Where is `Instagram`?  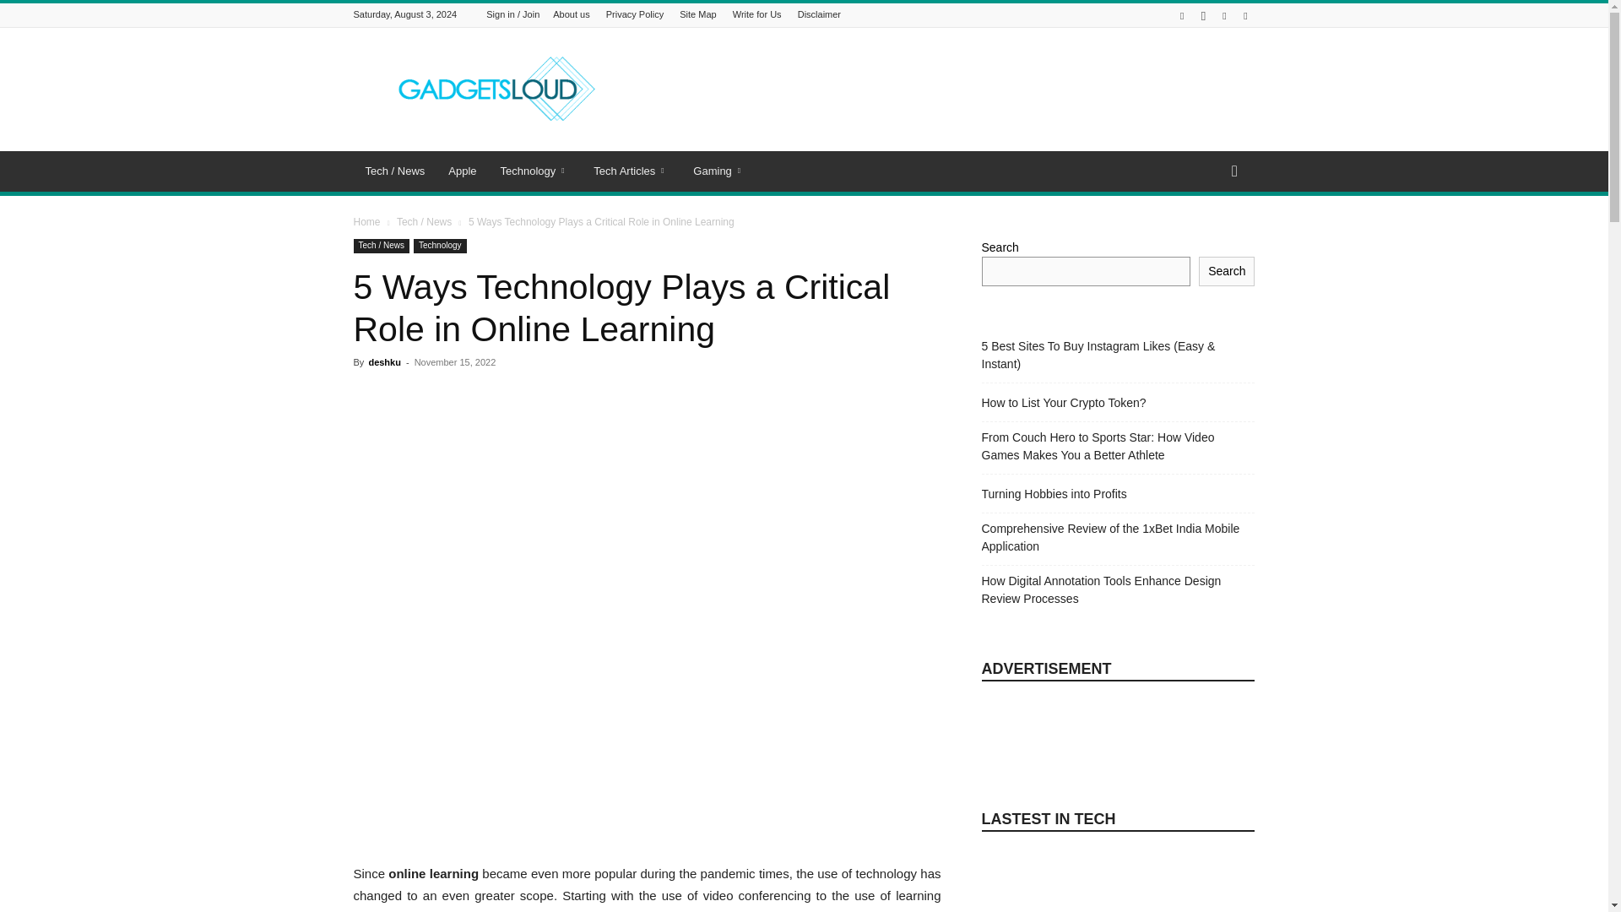 Instagram is located at coordinates (1202, 15).